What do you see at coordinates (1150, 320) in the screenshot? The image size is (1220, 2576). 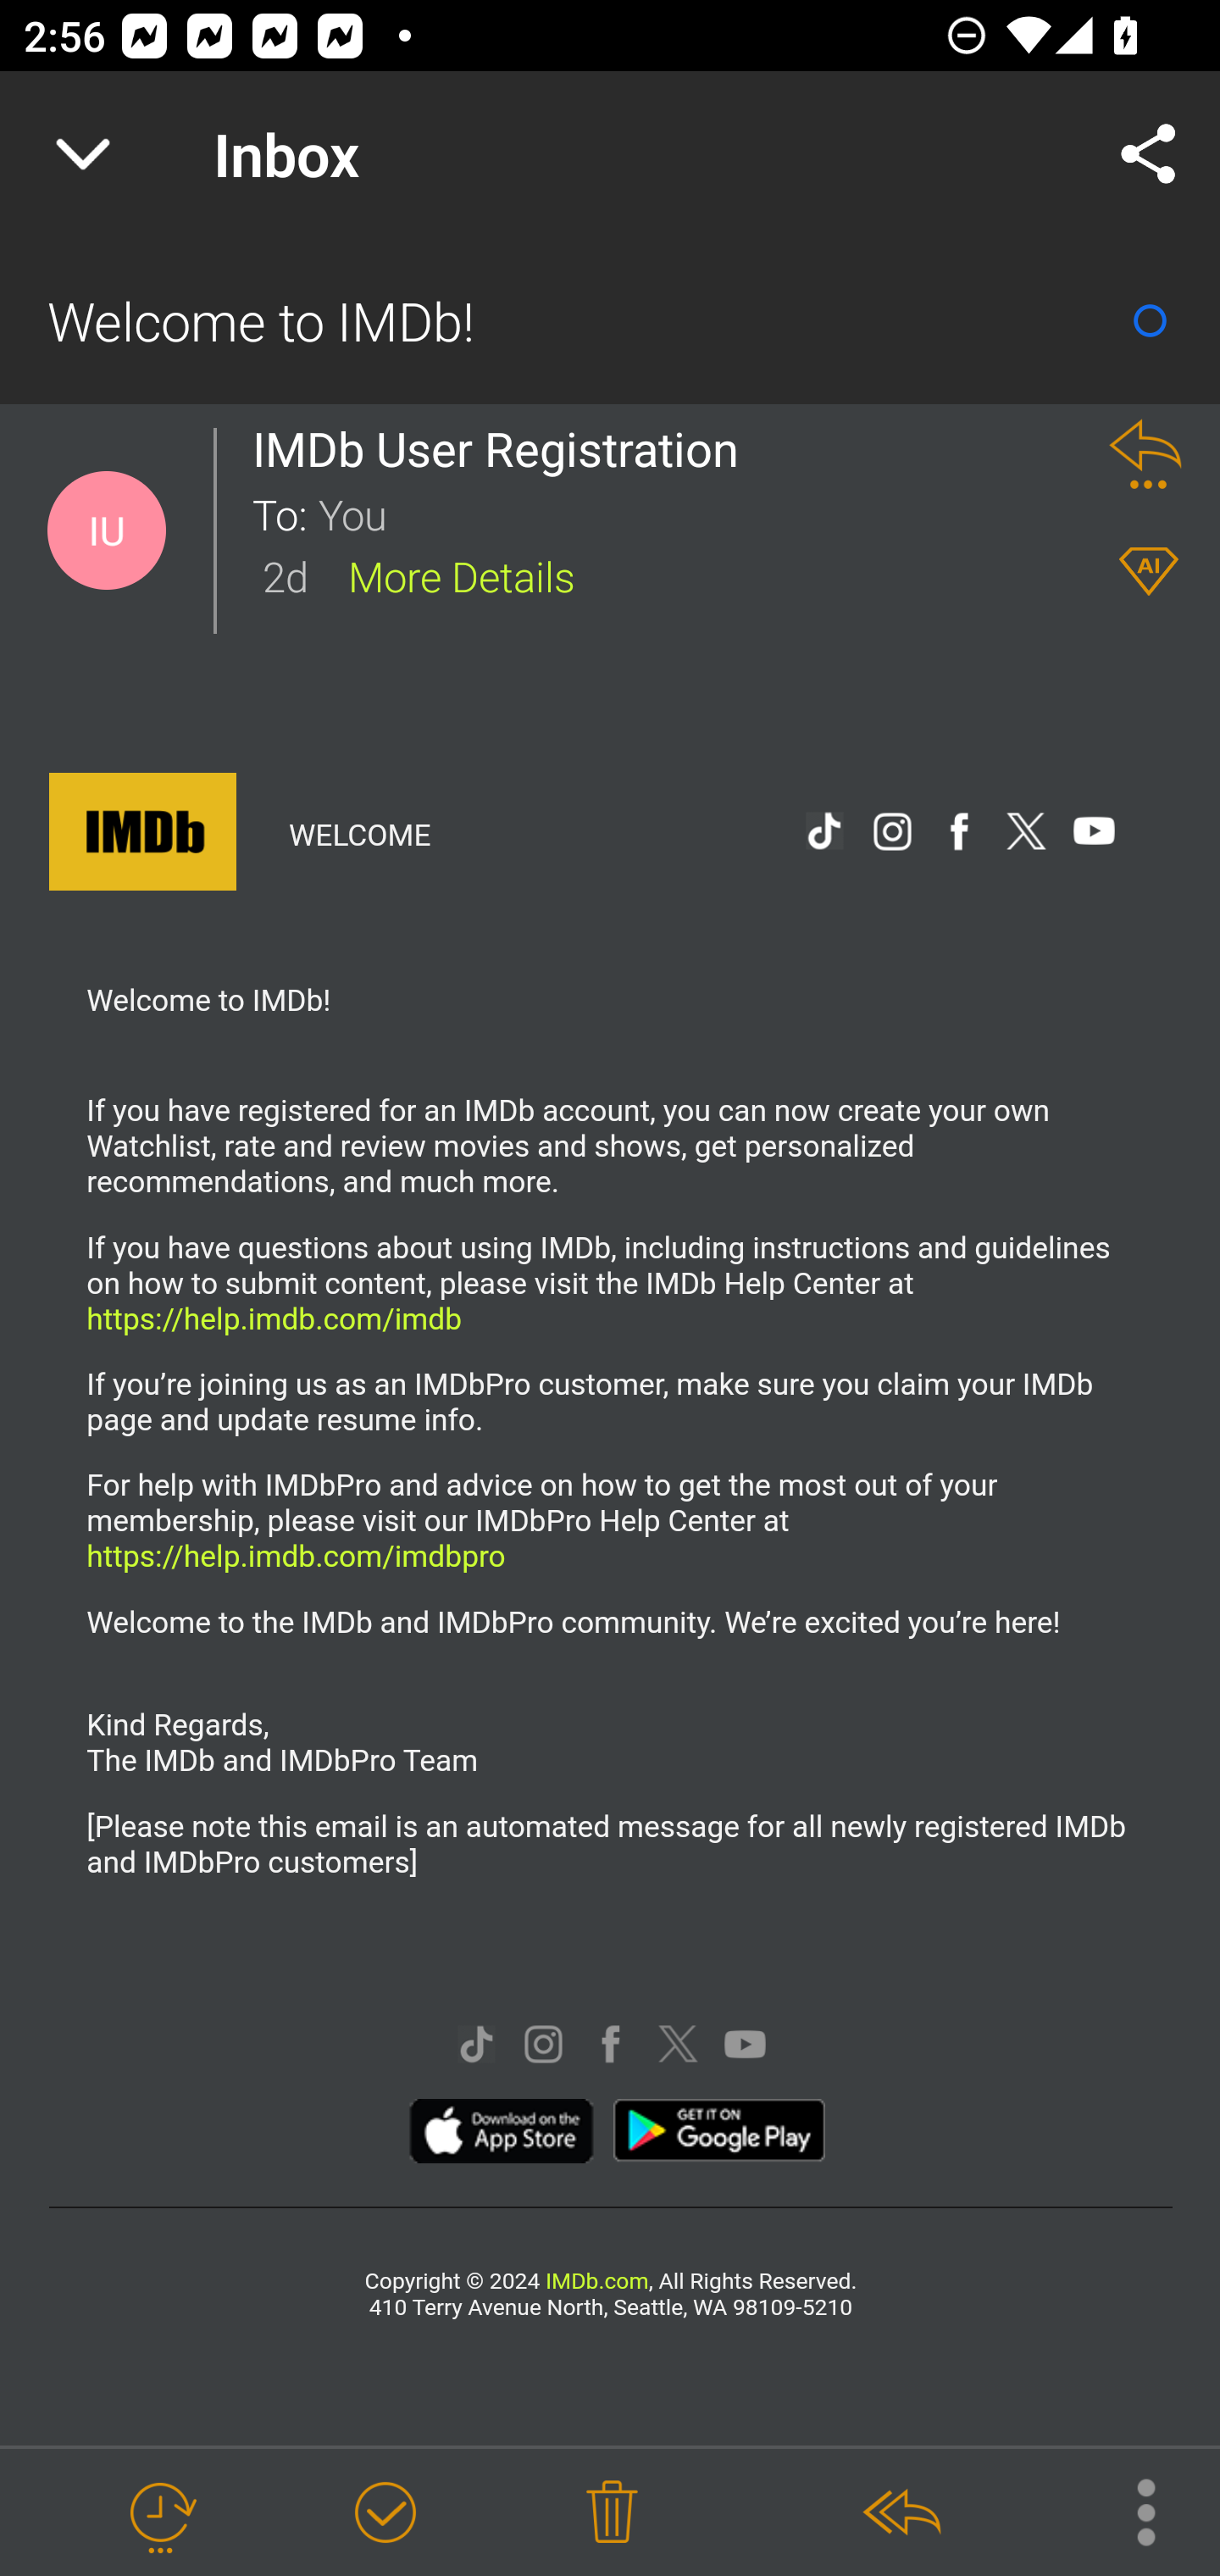 I see `Mark as Read` at bounding box center [1150, 320].